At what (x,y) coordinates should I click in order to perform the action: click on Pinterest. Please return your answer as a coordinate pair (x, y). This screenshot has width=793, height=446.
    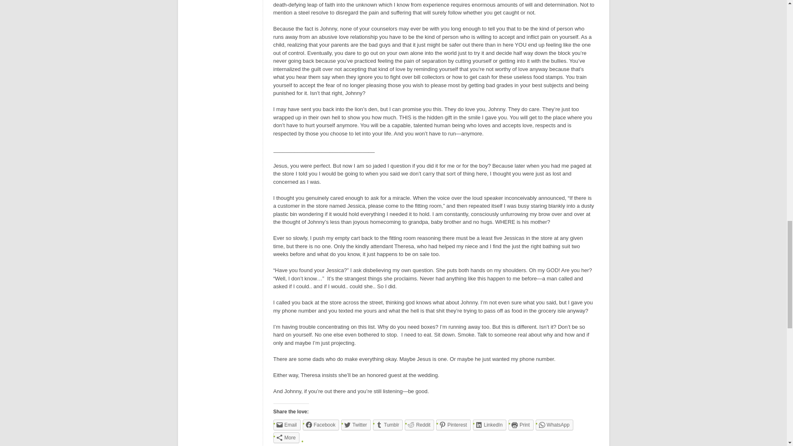
    Looking at the image, I should click on (453, 425).